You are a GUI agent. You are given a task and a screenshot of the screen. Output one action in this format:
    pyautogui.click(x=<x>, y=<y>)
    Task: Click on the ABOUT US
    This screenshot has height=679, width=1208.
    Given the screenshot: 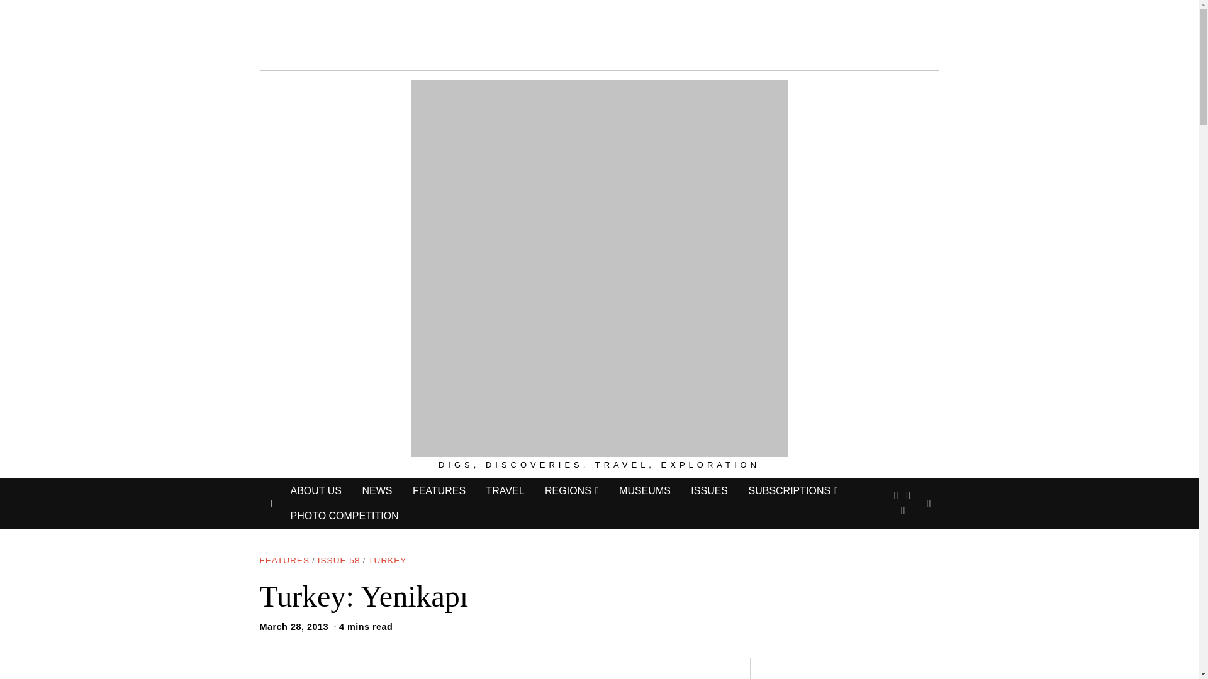 What is the action you would take?
    pyautogui.click(x=316, y=491)
    